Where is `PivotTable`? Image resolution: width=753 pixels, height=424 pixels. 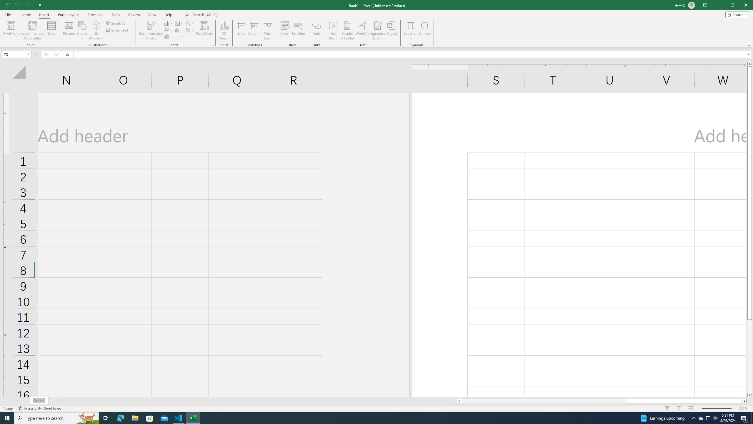
PivotTable is located at coordinates (12, 25).